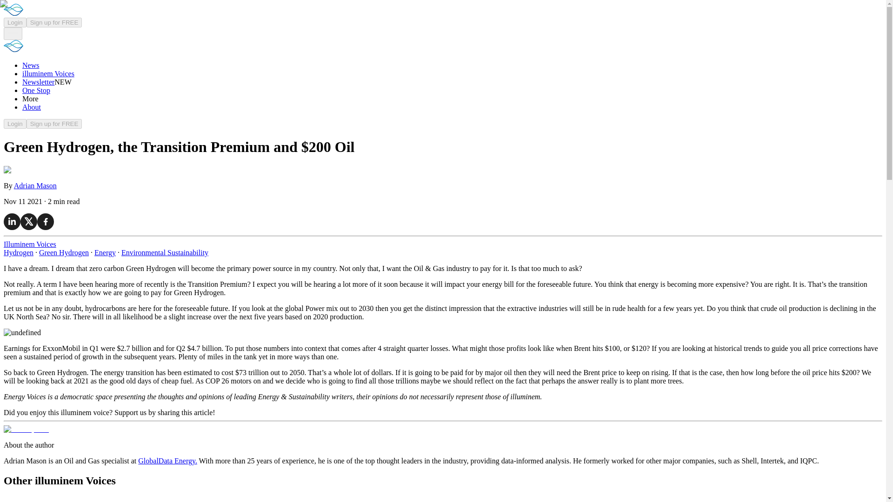 The width and height of the screenshot is (893, 502). What do you see at coordinates (38, 82) in the screenshot?
I see `Newsletter` at bounding box center [38, 82].